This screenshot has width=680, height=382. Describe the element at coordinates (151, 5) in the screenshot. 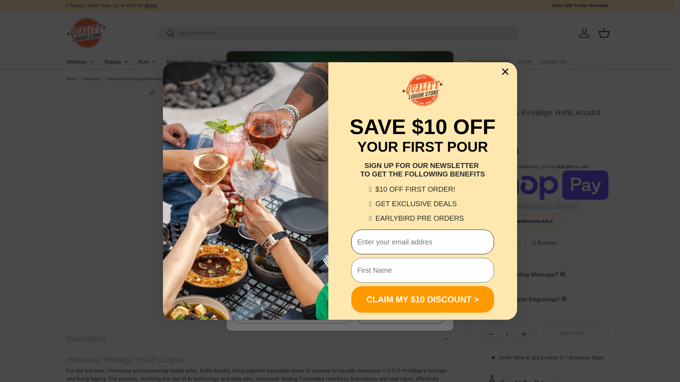

I see `Shop` at that location.